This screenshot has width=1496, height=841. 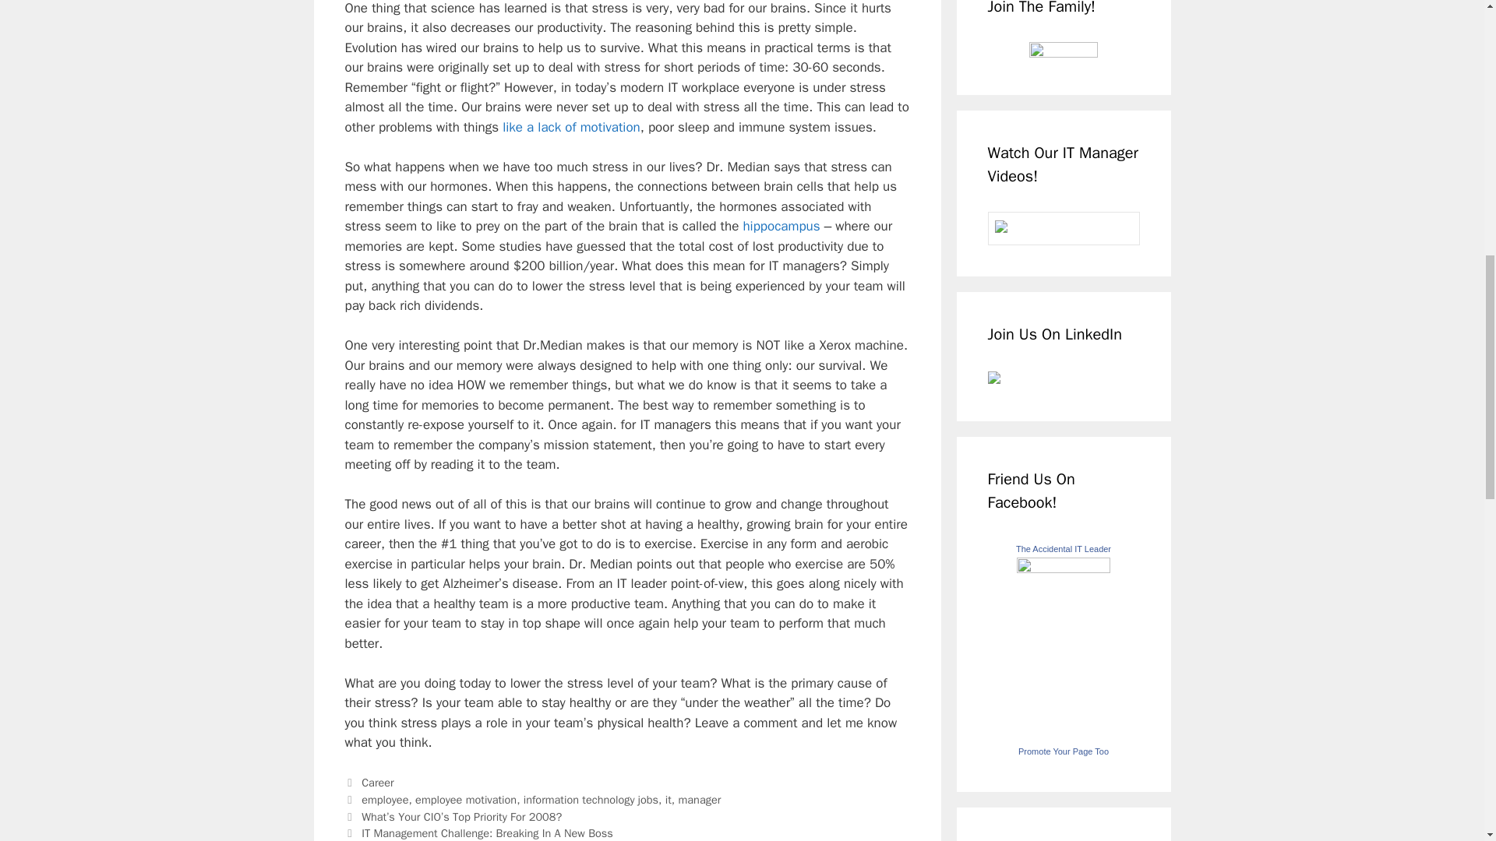 I want to click on IT Management Challenge: Breaking In A New Boss, so click(x=488, y=832).